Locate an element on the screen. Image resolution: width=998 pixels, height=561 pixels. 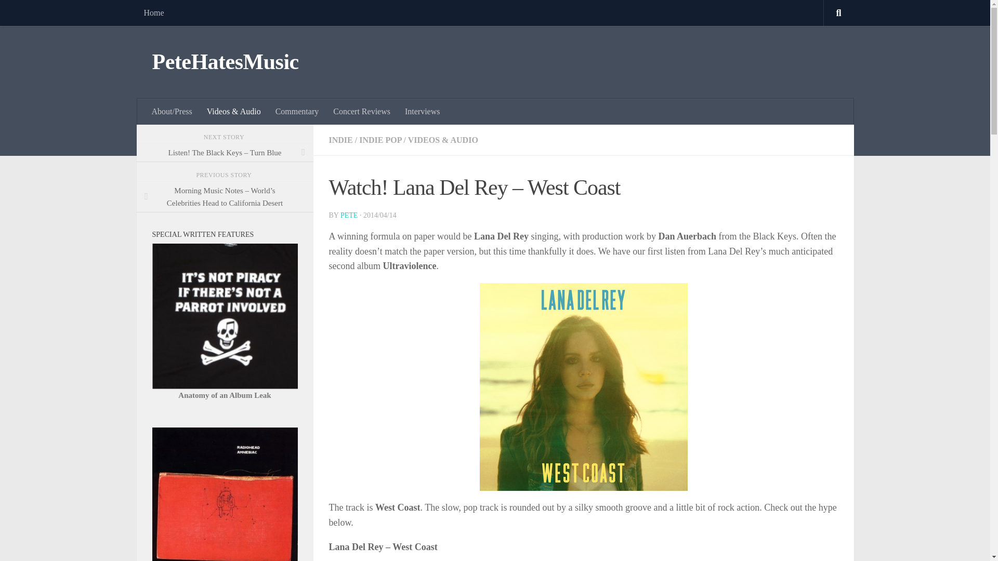
PETE is located at coordinates (348, 215).